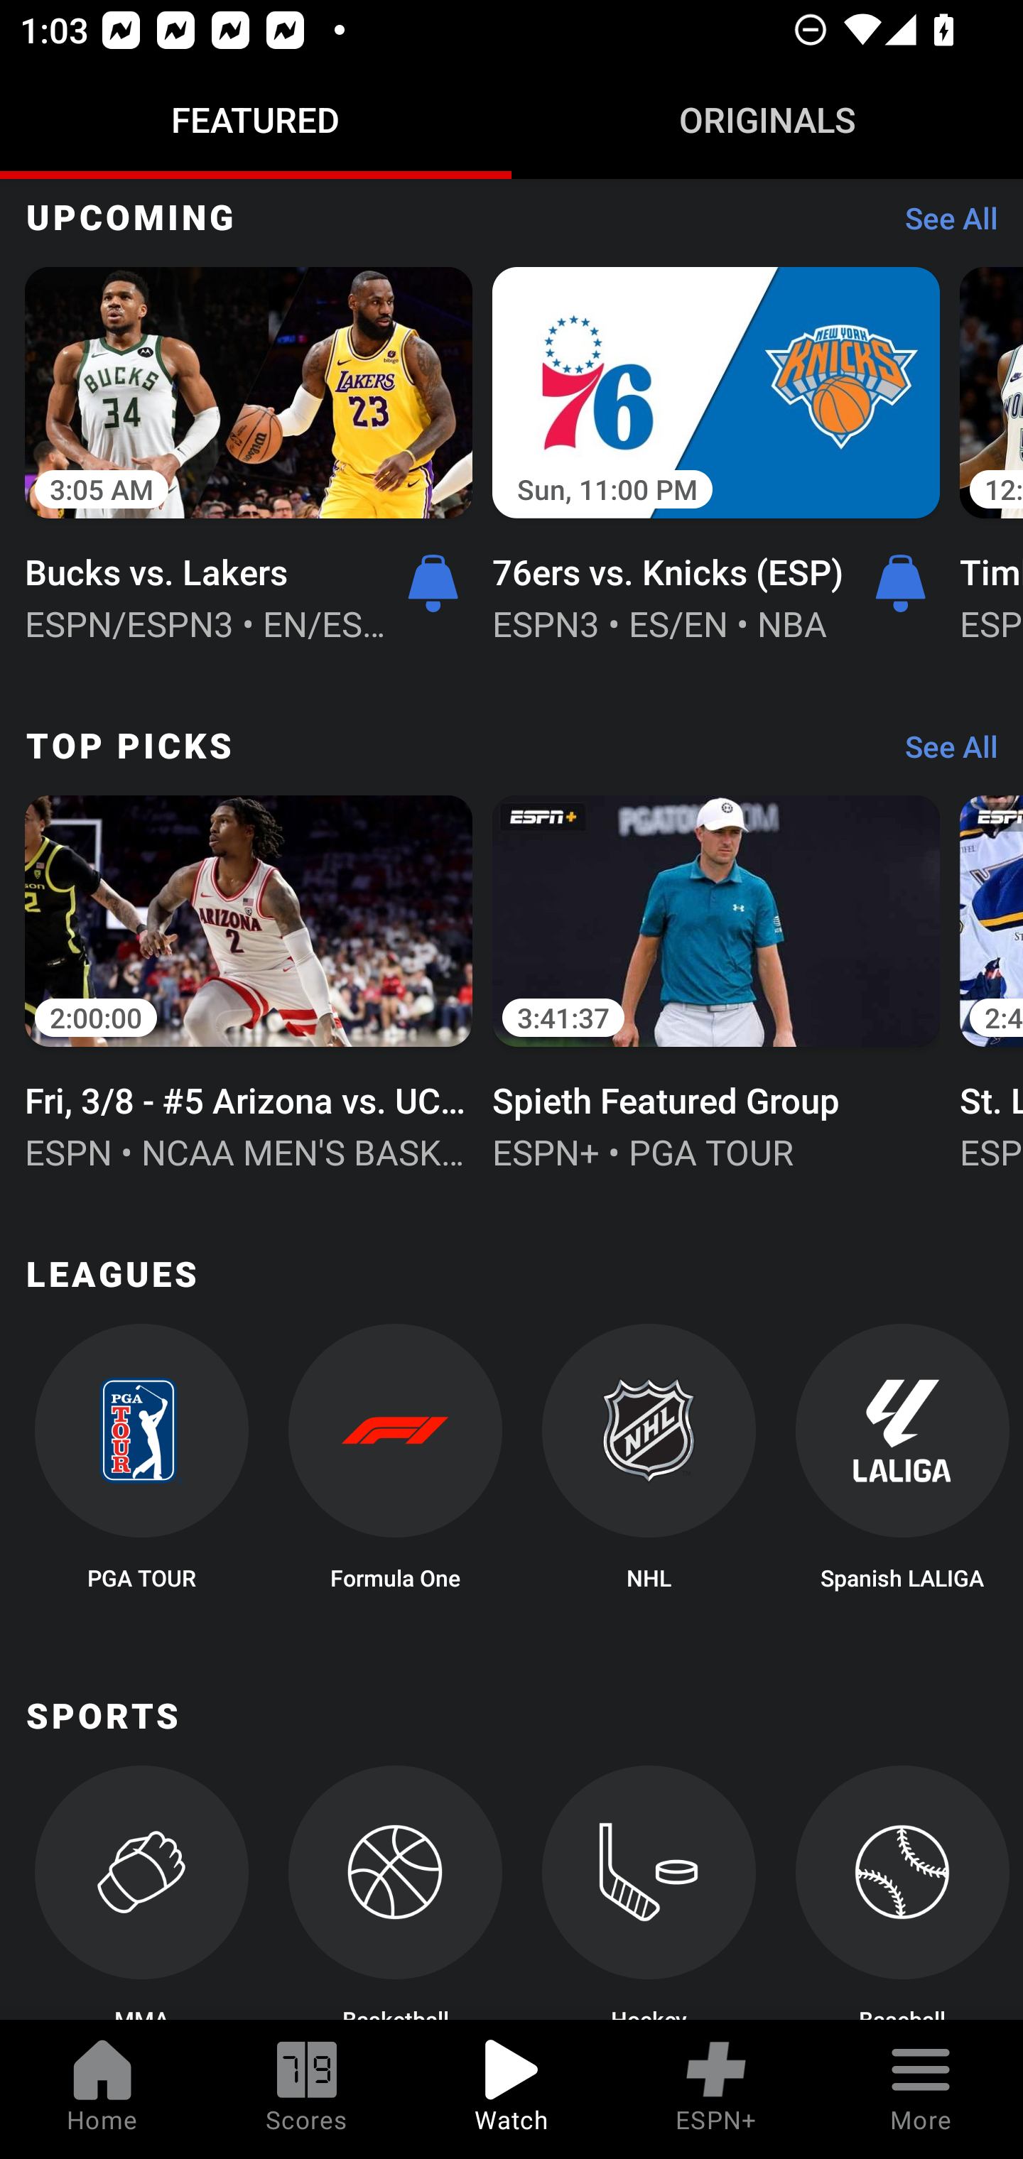 Image resolution: width=1023 pixels, height=2159 pixels. I want to click on Home, so click(102, 2089).